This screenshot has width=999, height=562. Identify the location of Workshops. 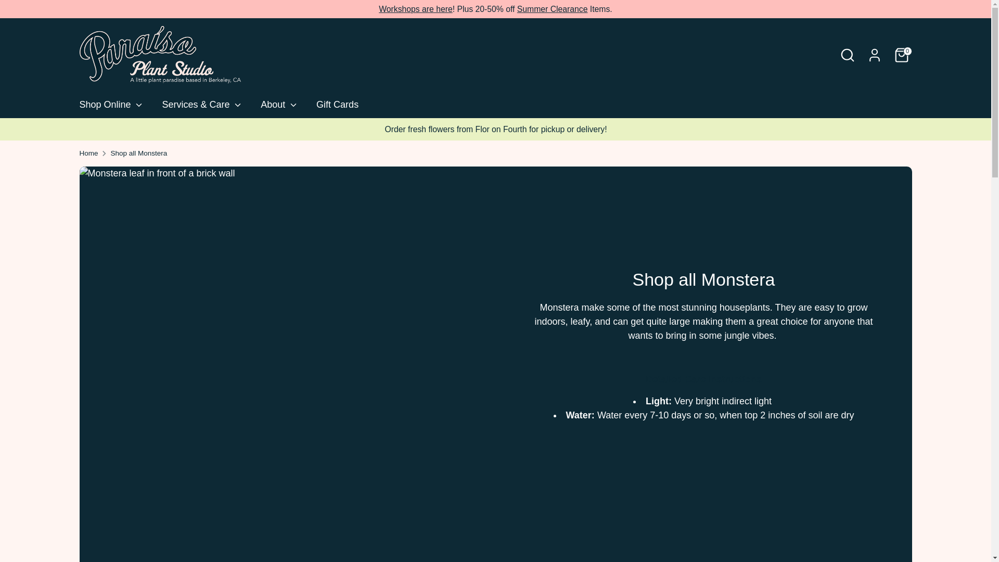
(415, 8).